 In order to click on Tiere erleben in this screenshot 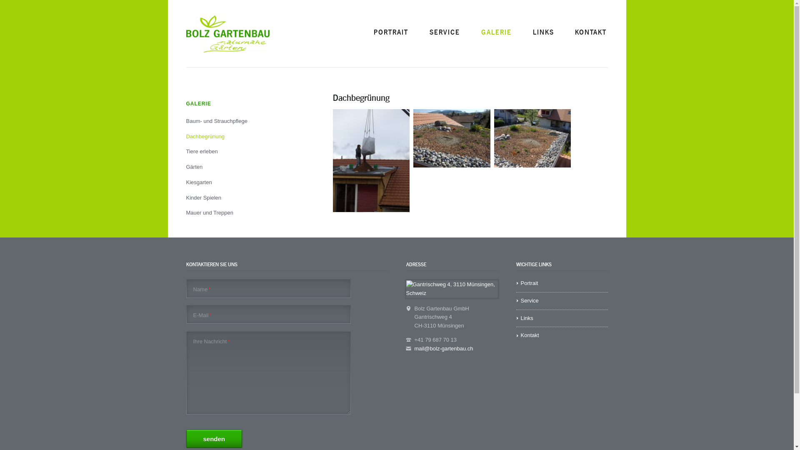, I will do `click(241, 152)`.